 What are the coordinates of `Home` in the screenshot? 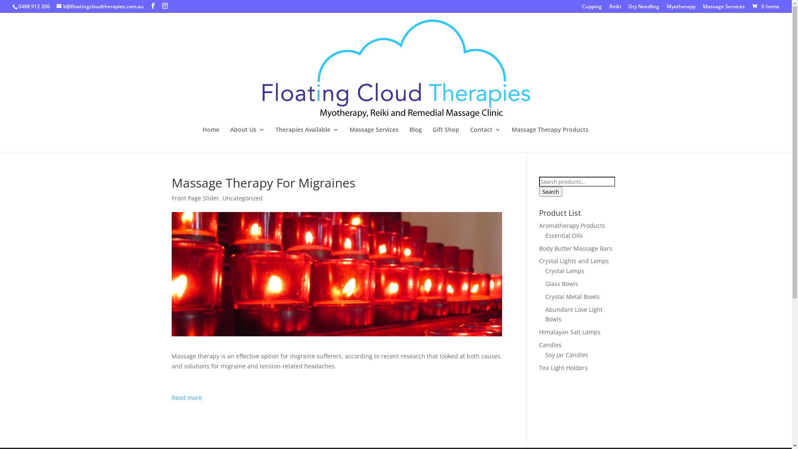 It's located at (211, 140).